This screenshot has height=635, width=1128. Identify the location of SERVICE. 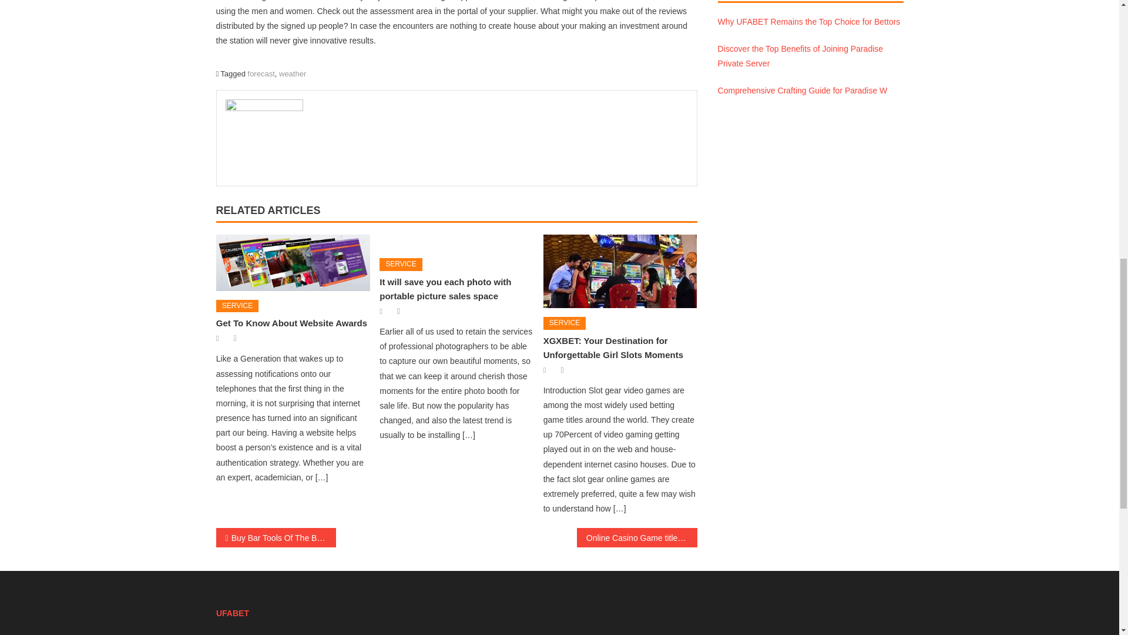
(237, 306).